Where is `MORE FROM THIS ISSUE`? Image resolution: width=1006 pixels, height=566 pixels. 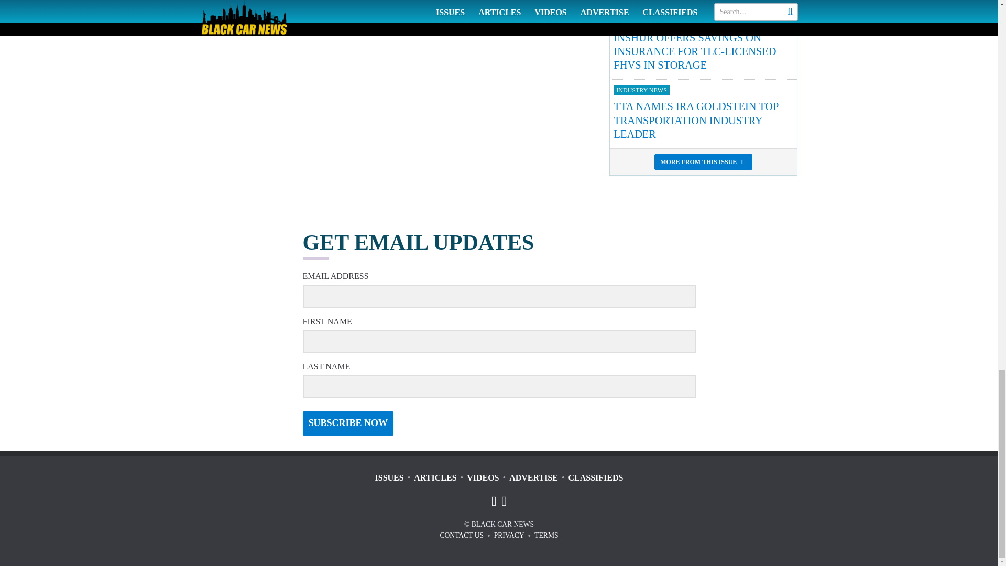
MORE FROM THIS ISSUE is located at coordinates (703, 161).